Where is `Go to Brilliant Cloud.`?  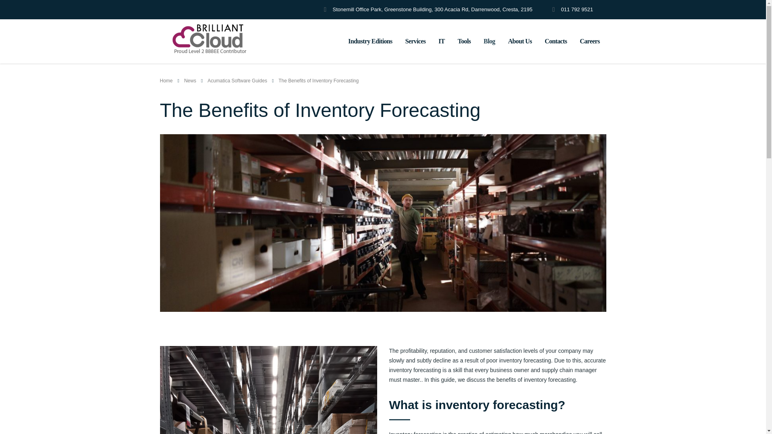
Go to Brilliant Cloud. is located at coordinates (166, 81).